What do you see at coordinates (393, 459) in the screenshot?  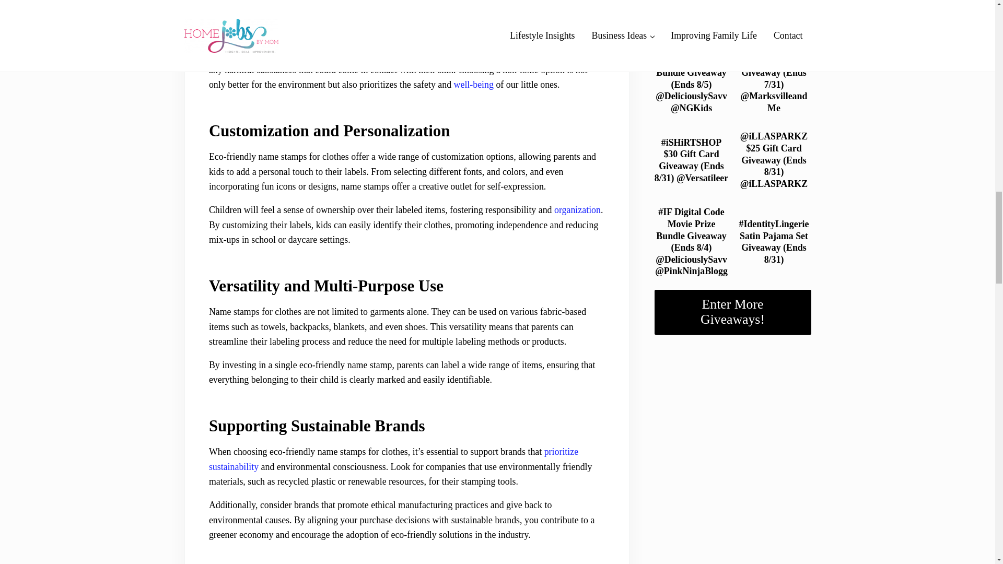 I see `prioritize sustainability` at bounding box center [393, 459].